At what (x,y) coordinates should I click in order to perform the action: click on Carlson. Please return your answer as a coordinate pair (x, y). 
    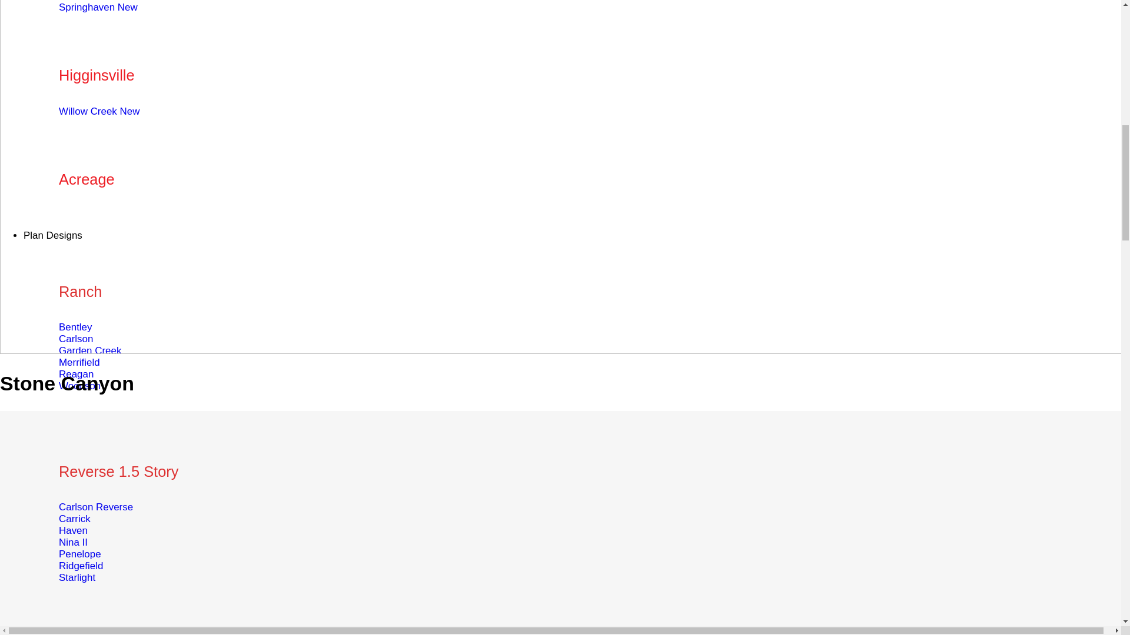
    Looking at the image, I should click on (75, 339).